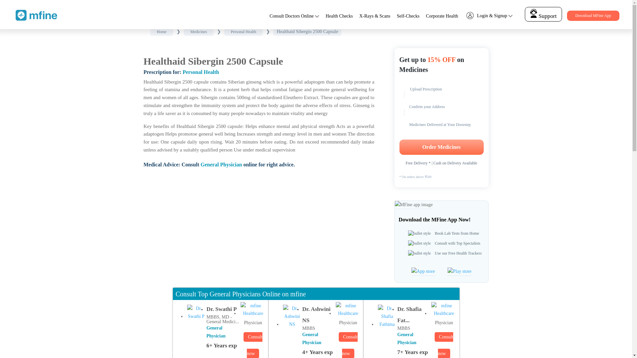 Image resolution: width=637 pixels, height=358 pixels. Describe the element at coordinates (543, 16) in the screenshot. I see `Support` at that location.